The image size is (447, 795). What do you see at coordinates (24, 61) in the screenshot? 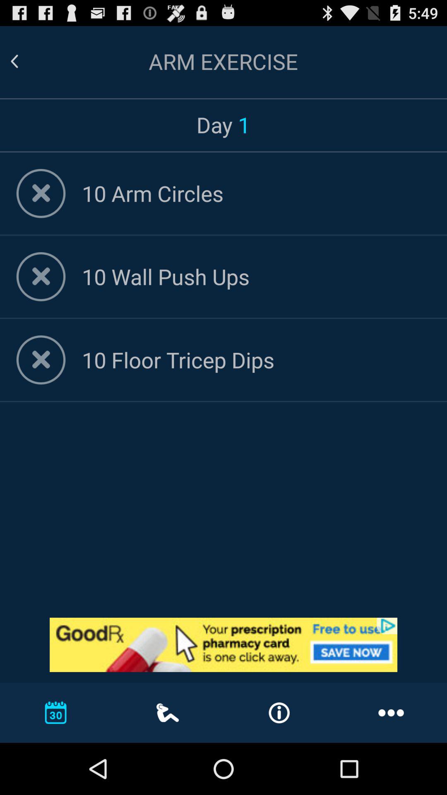
I see `back` at bounding box center [24, 61].